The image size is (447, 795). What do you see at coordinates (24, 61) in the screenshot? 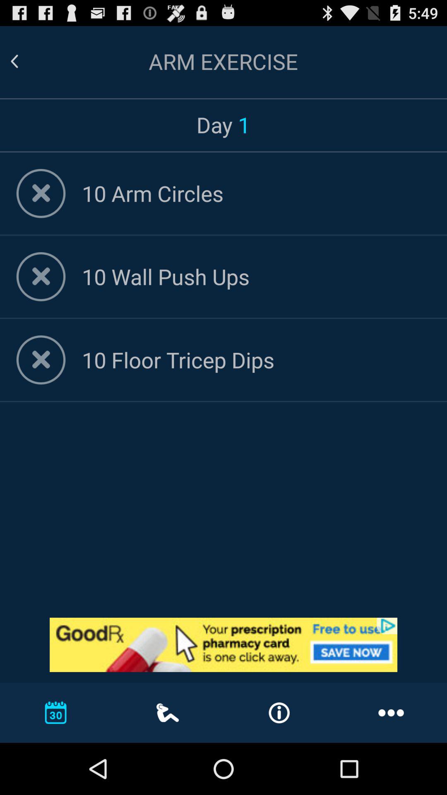
I see `back` at bounding box center [24, 61].